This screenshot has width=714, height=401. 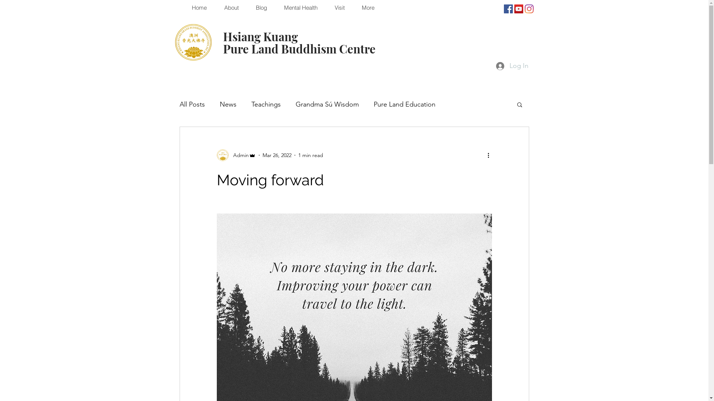 What do you see at coordinates (512, 66) in the screenshot?
I see `Log In` at bounding box center [512, 66].